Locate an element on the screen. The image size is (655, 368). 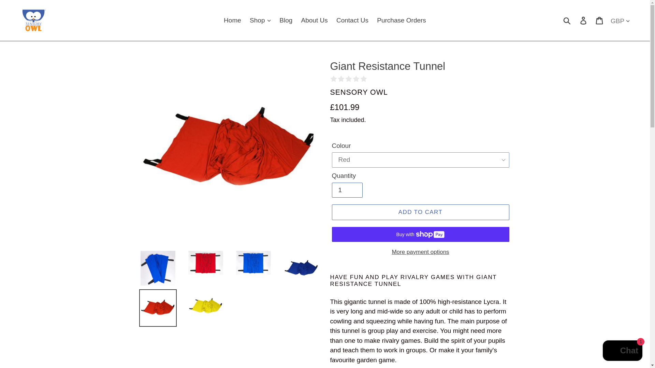
Shopify online store chat is located at coordinates (622, 351).